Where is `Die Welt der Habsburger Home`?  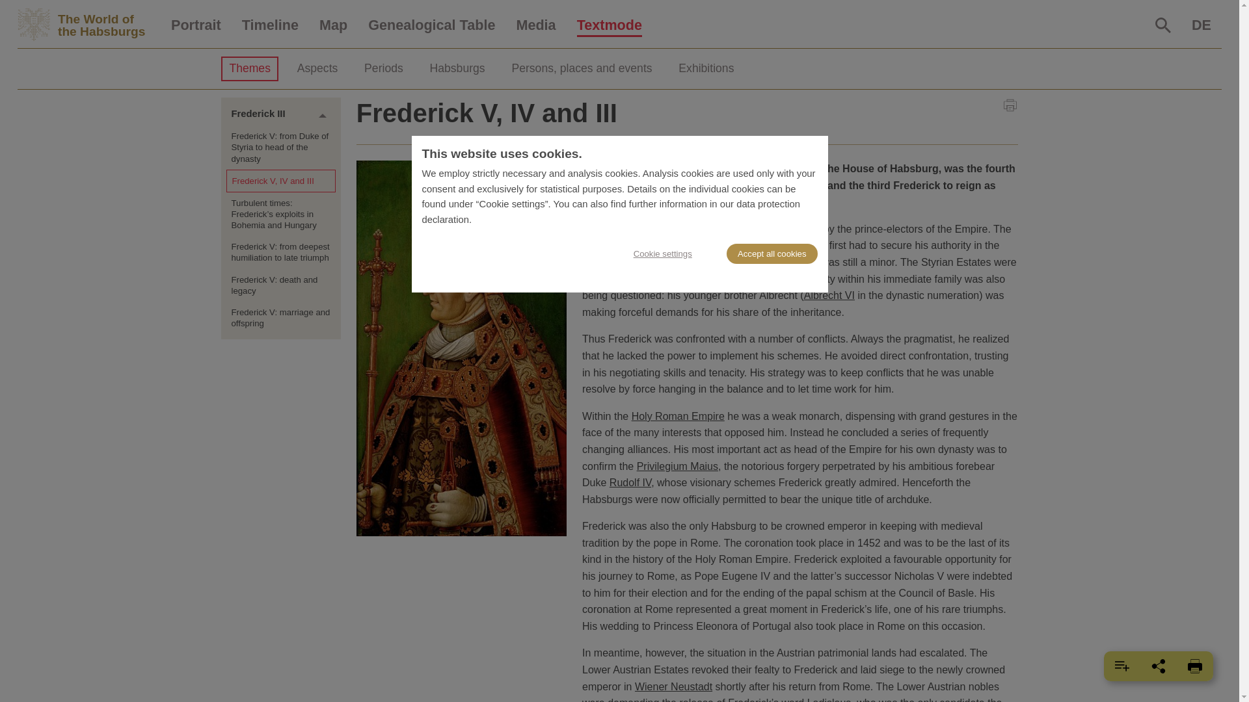 Die Welt der Habsburger Home is located at coordinates (1163, 25).